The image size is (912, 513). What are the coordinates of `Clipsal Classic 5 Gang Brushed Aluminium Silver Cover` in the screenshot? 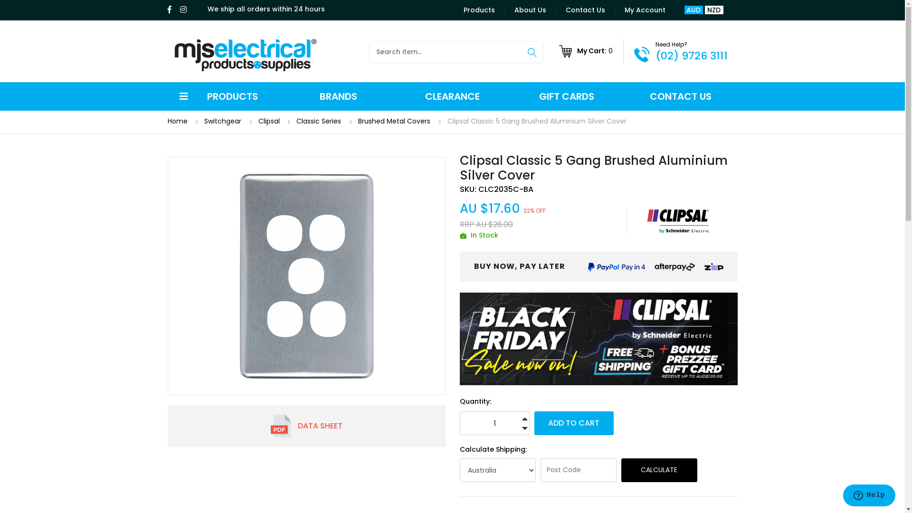 It's located at (537, 121).